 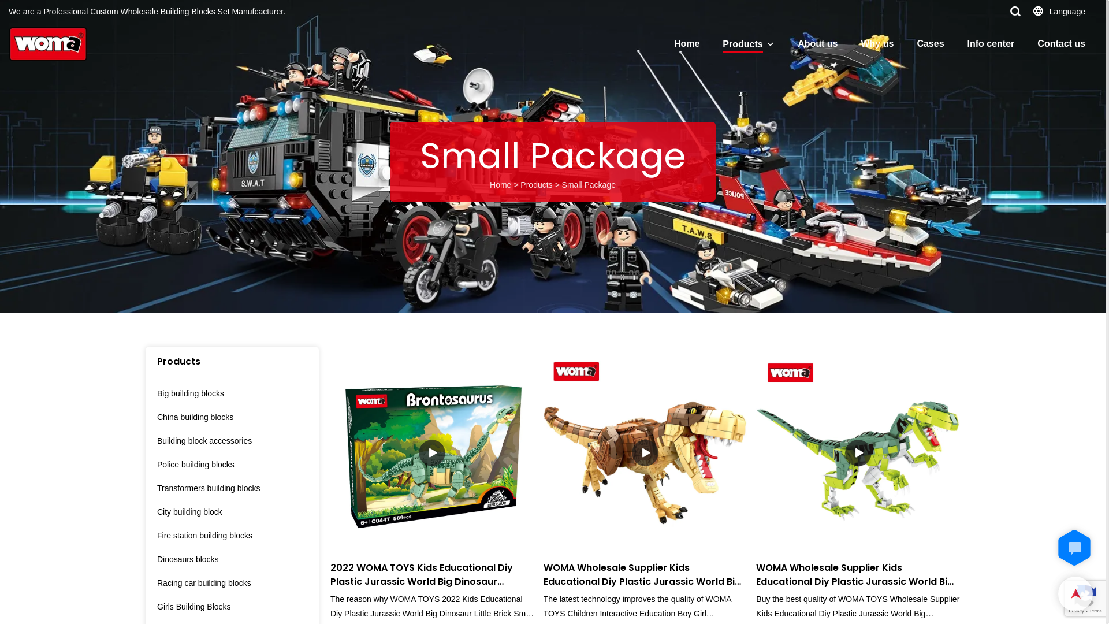 I want to click on About us, so click(x=818, y=44).